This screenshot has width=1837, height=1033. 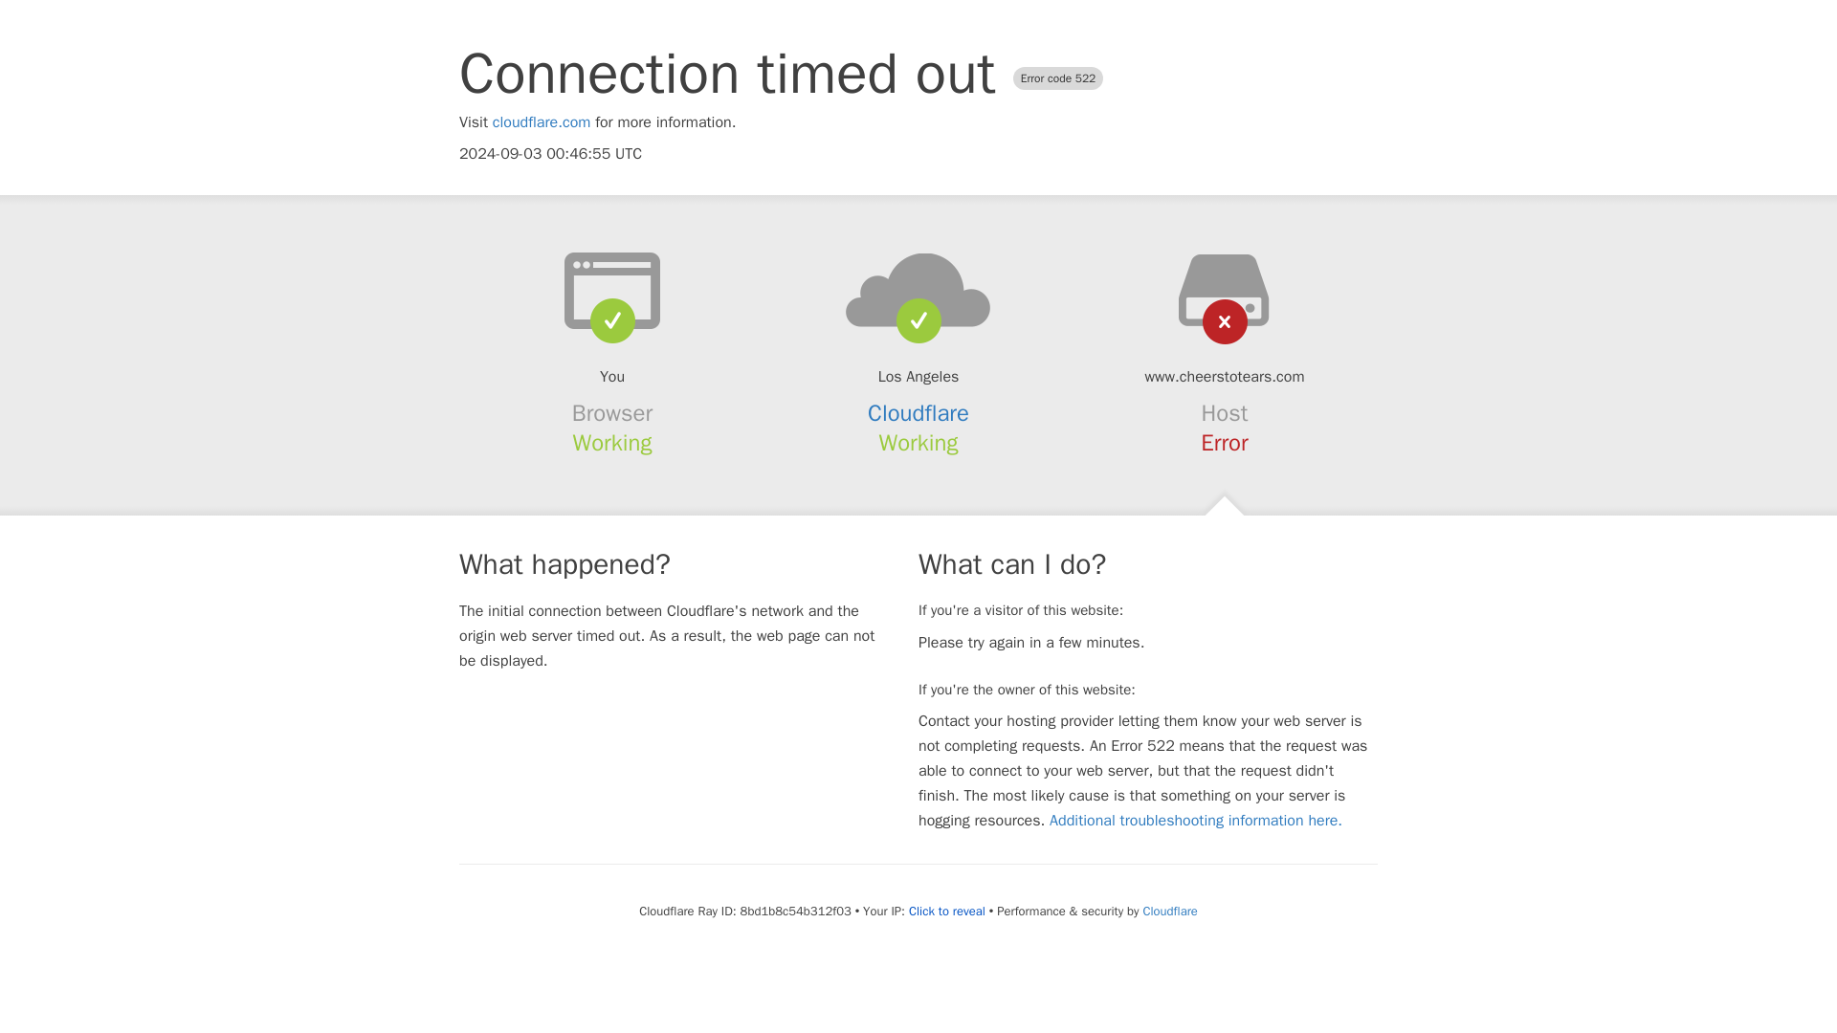 What do you see at coordinates (947, 911) in the screenshot?
I see `Click to reveal` at bounding box center [947, 911].